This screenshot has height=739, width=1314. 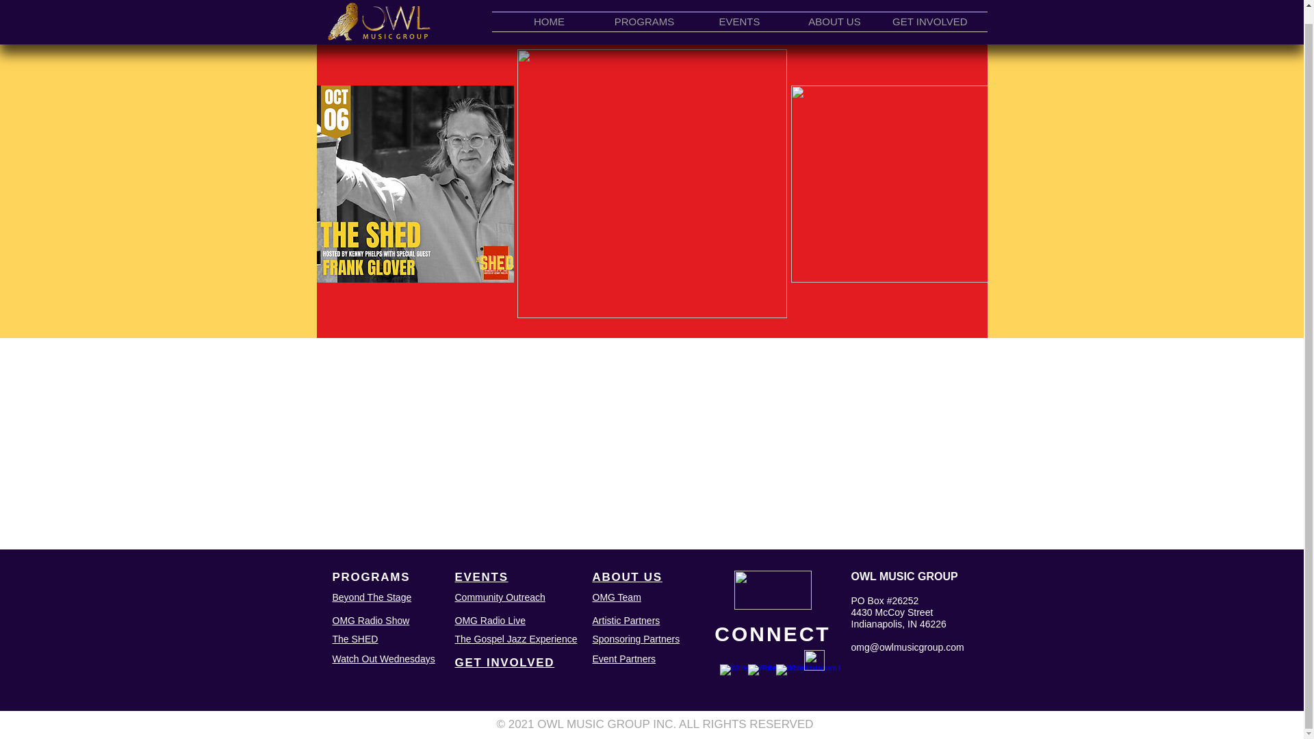 I want to click on ABOUT US, so click(x=627, y=577).